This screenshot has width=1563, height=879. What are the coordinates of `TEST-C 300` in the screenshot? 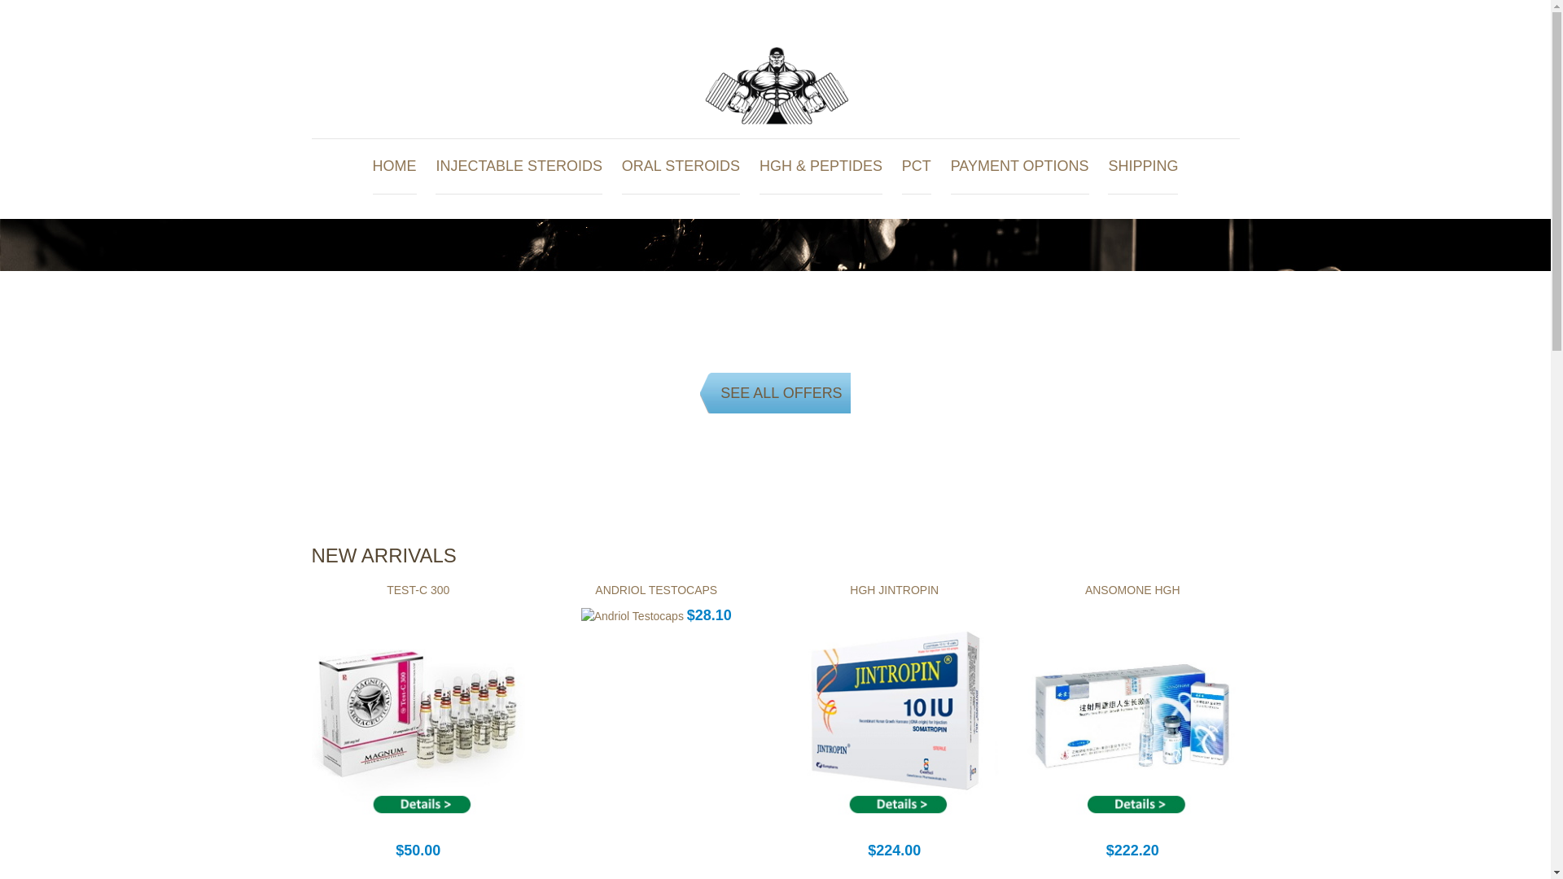 It's located at (418, 590).